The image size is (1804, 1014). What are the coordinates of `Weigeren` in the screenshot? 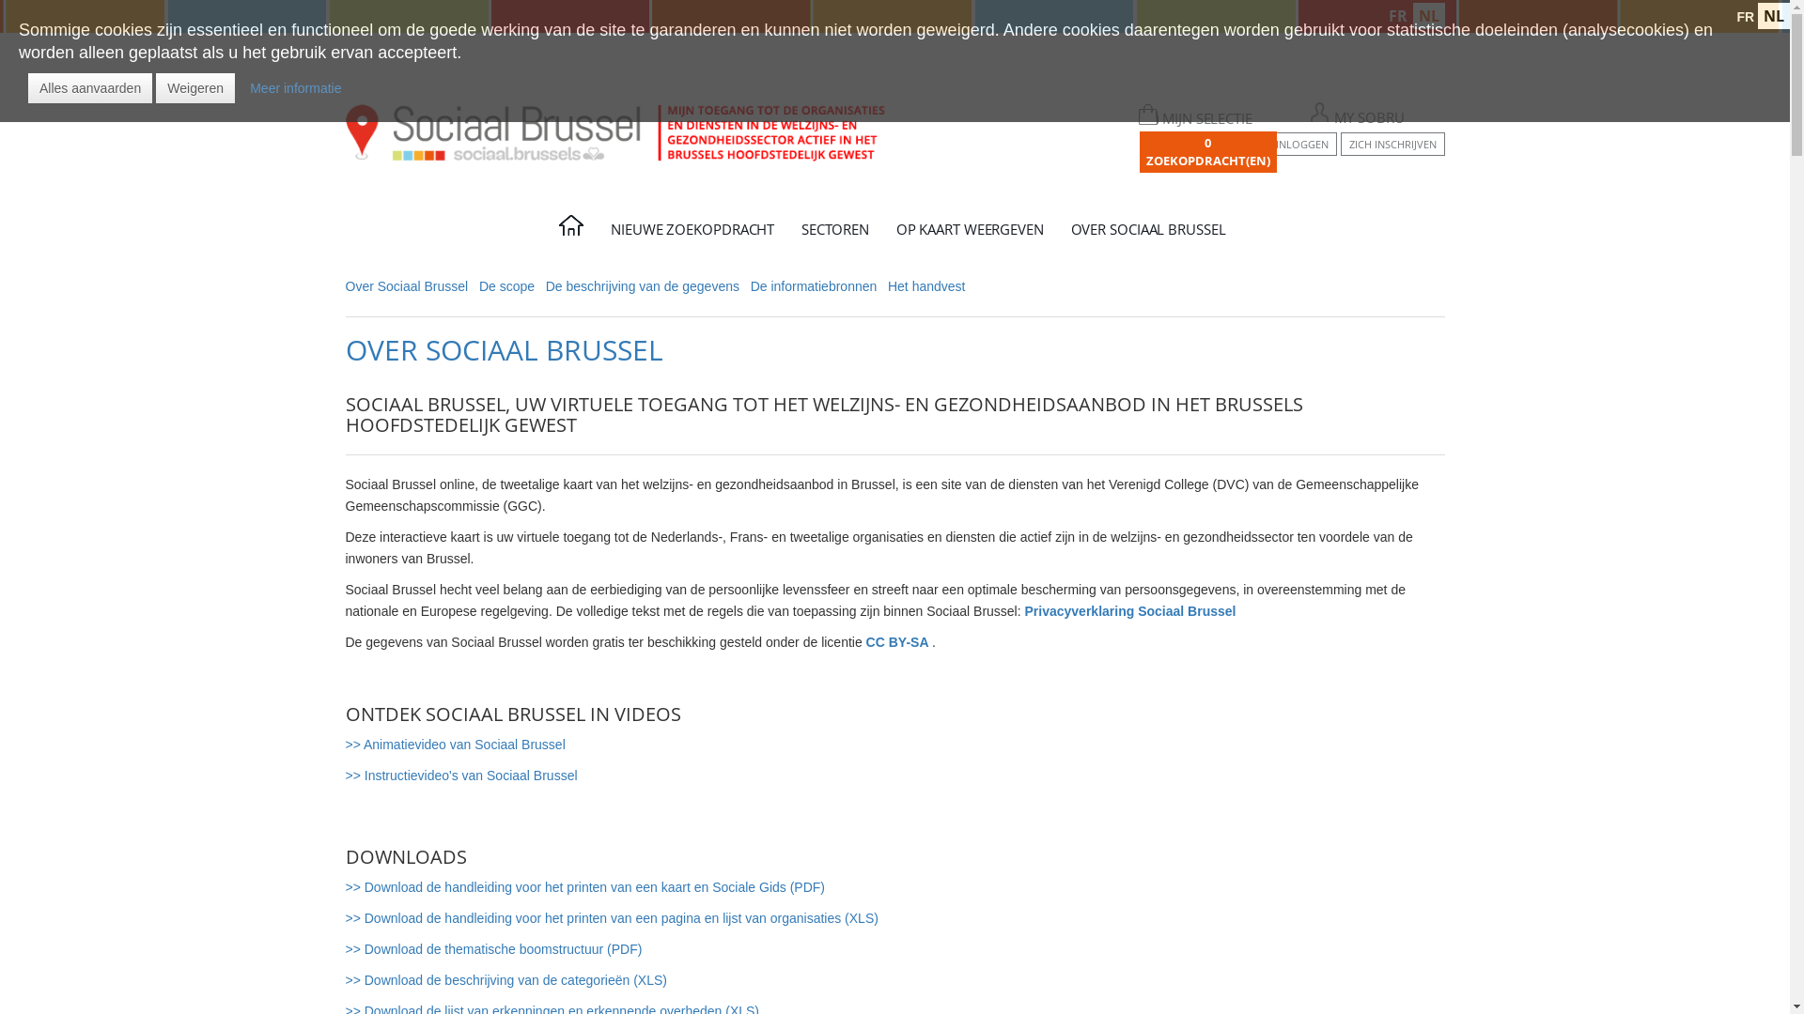 It's located at (195, 88).